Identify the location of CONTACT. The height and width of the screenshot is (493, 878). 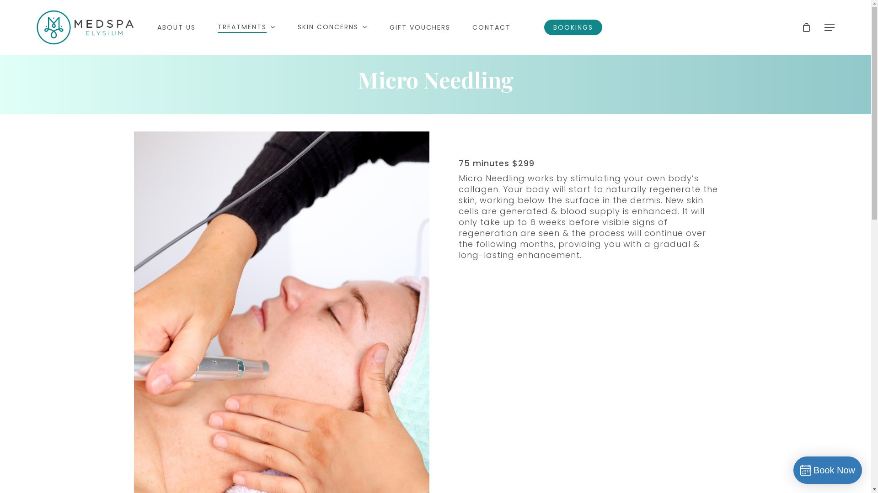
(492, 27).